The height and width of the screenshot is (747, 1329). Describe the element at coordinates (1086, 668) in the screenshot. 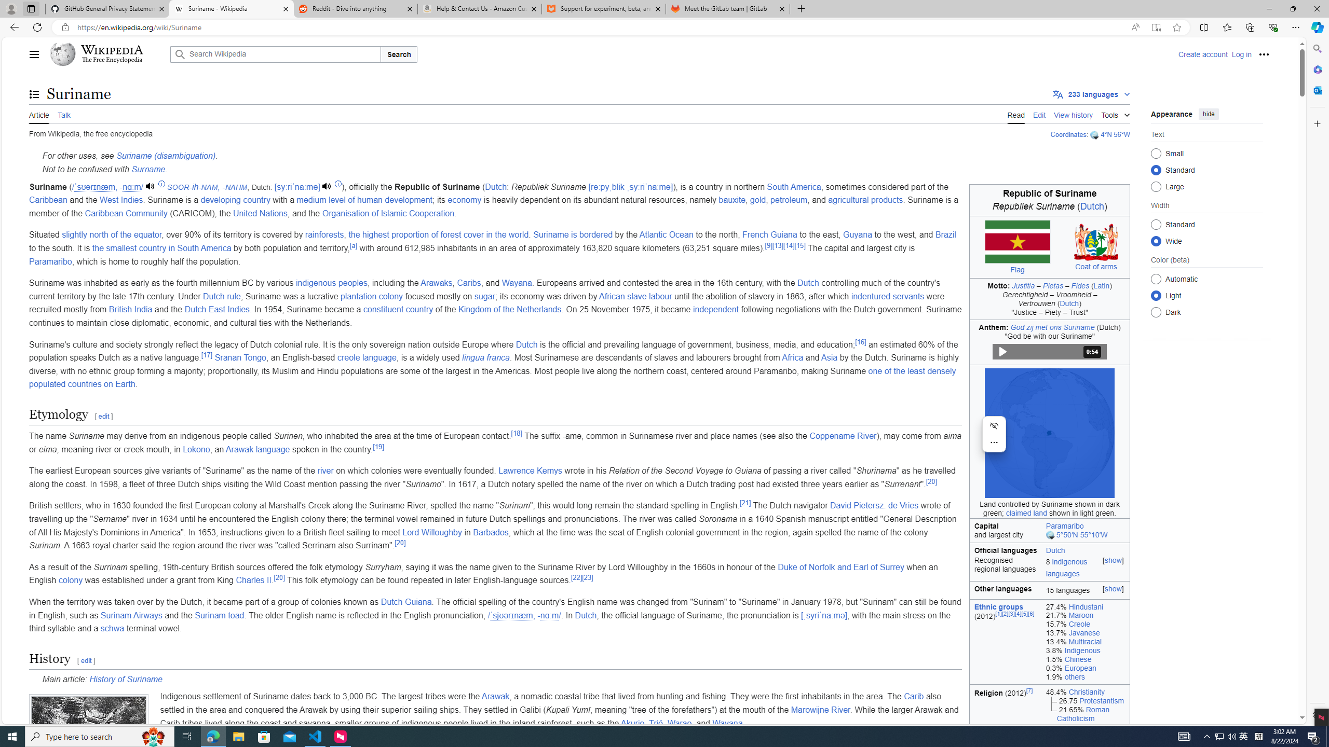

I see `0.3% European` at that location.